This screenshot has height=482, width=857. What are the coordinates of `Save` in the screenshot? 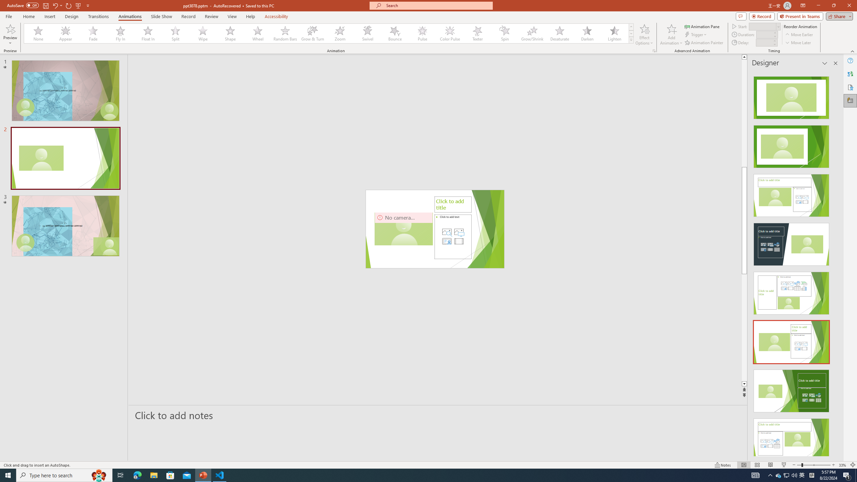 It's located at (46, 5).